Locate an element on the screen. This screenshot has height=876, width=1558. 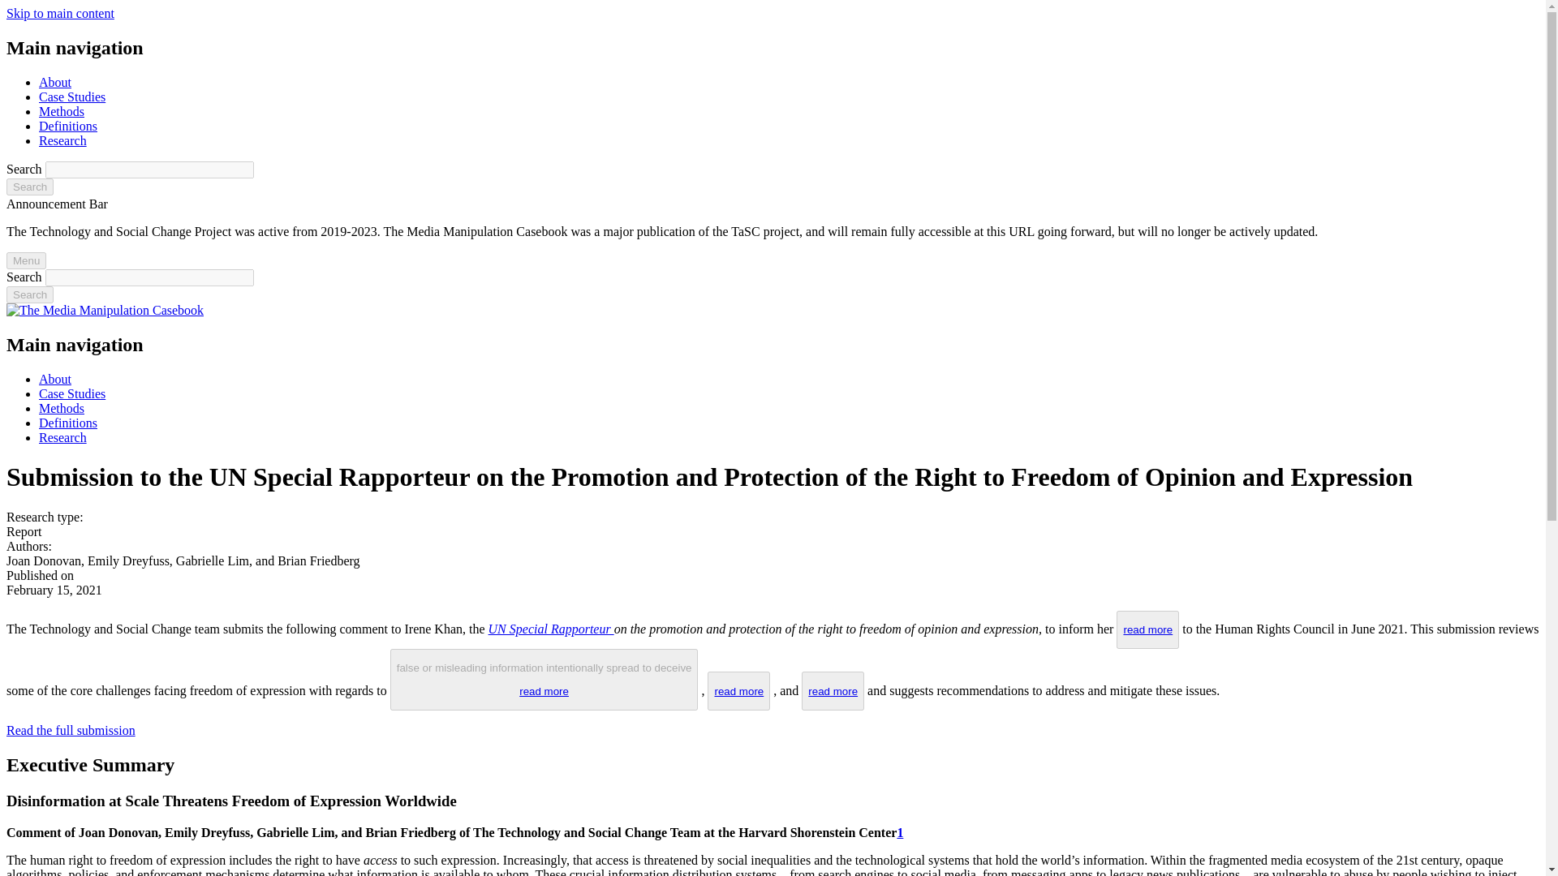
read more is located at coordinates (1147, 629).